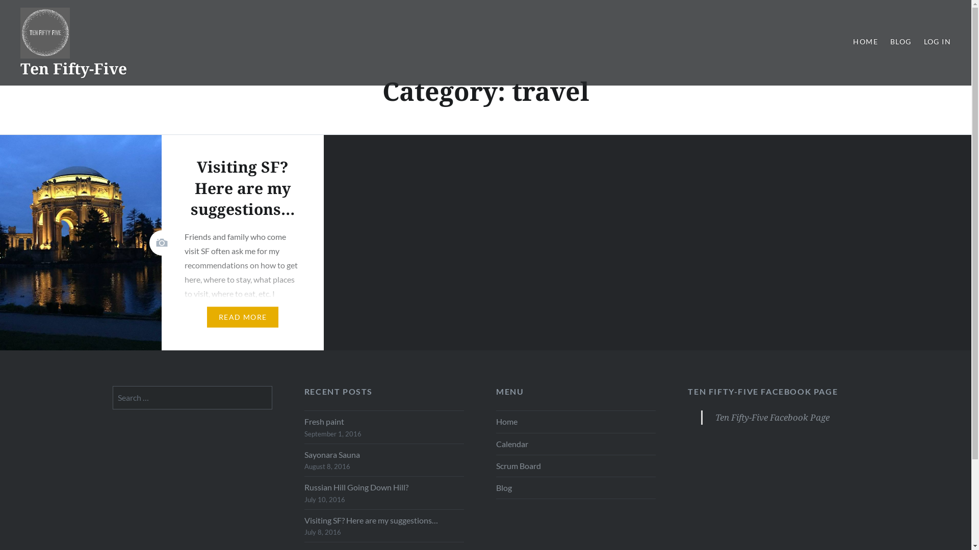 The height and width of the screenshot is (550, 979). Describe the element at coordinates (576, 422) in the screenshot. I see `Home` at that location.